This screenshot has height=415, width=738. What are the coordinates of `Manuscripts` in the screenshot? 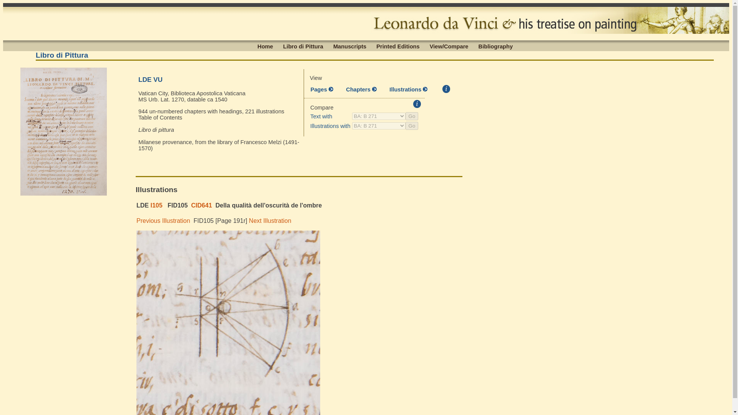 It's located at (350, 46).